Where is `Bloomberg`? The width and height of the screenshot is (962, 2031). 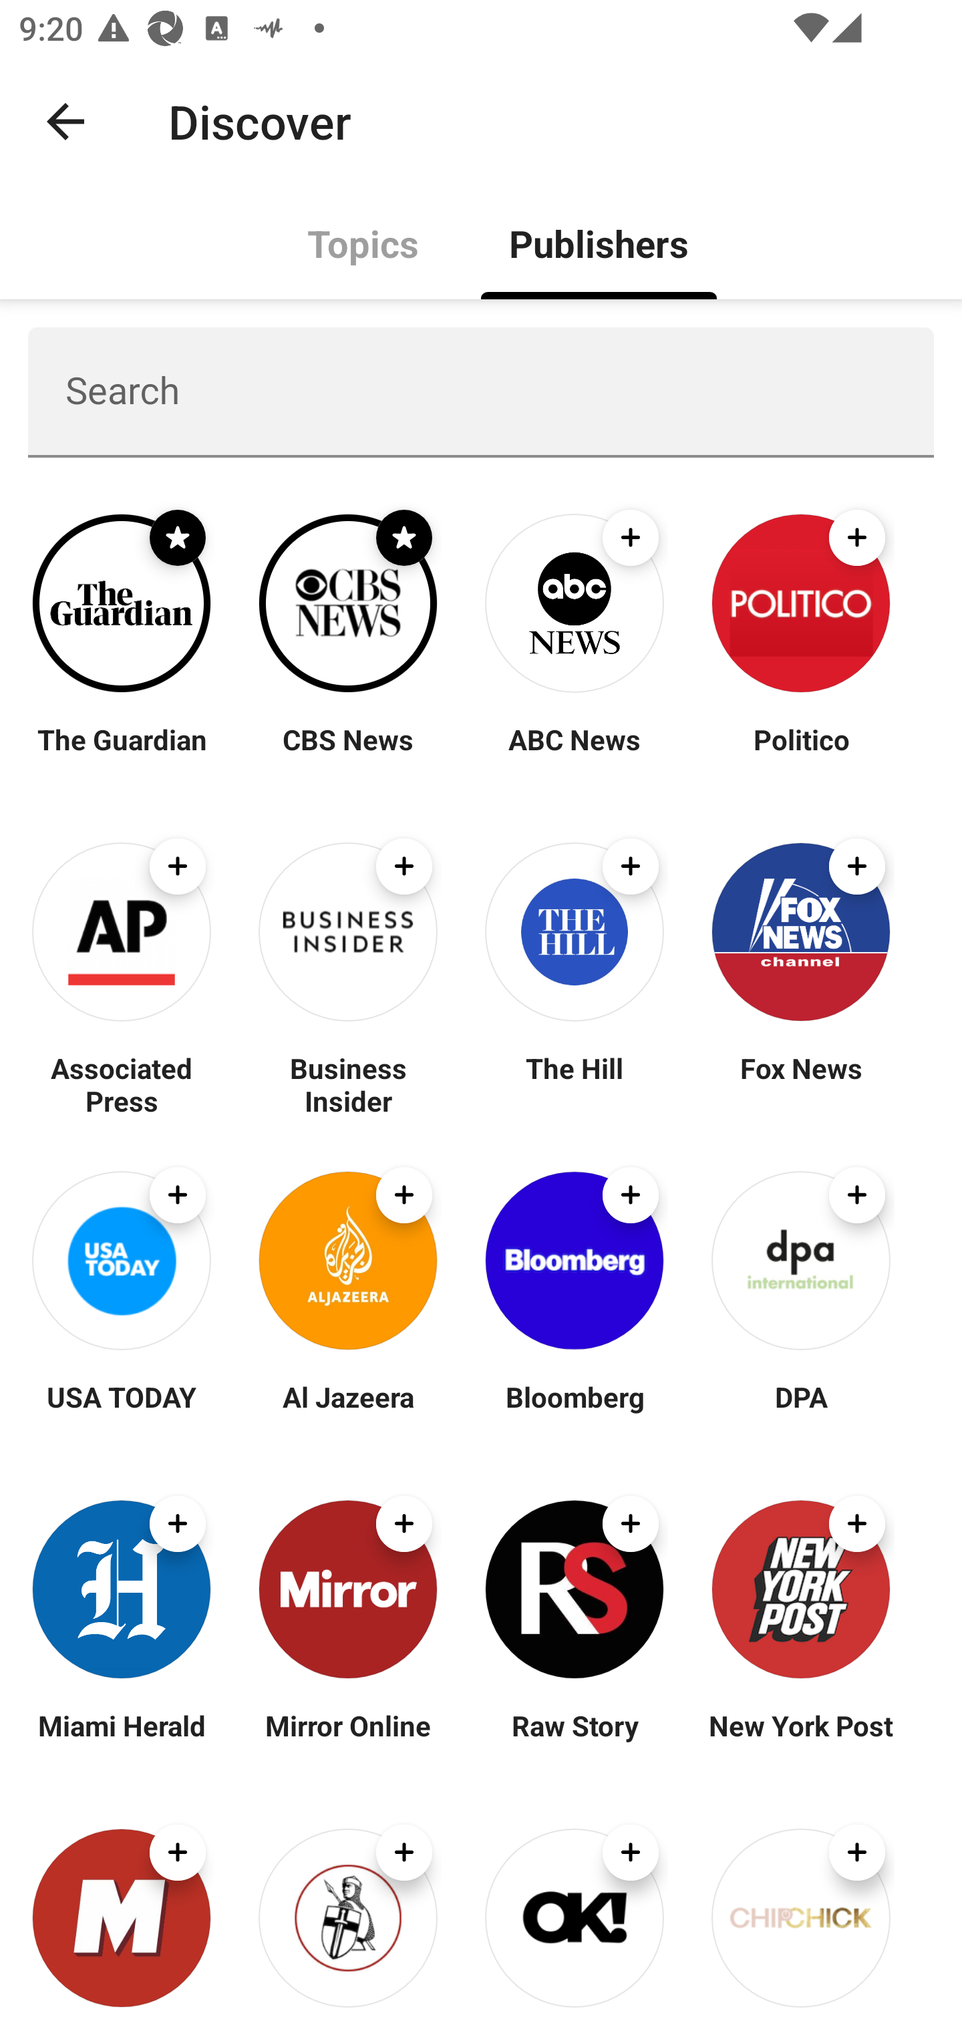
Bloomberg is located at coordinates (575, 1412).